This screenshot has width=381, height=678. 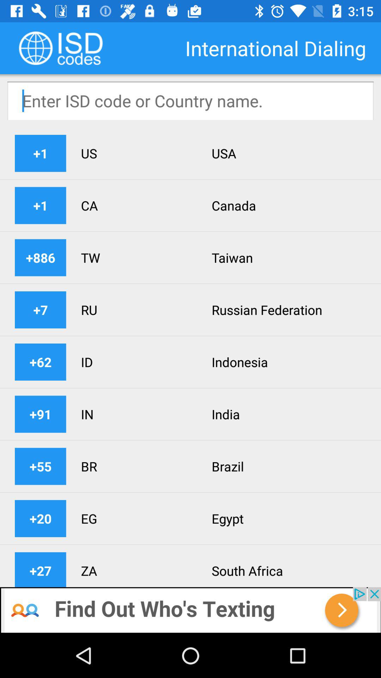 I want to click on to go previous, so click(x=190, y=610).